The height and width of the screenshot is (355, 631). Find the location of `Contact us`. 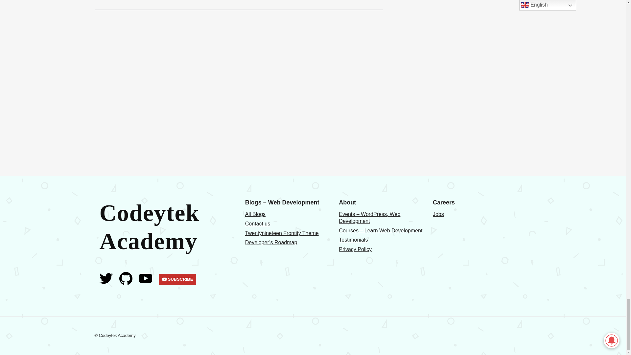

Contact us is located at coordinates (258, 224).